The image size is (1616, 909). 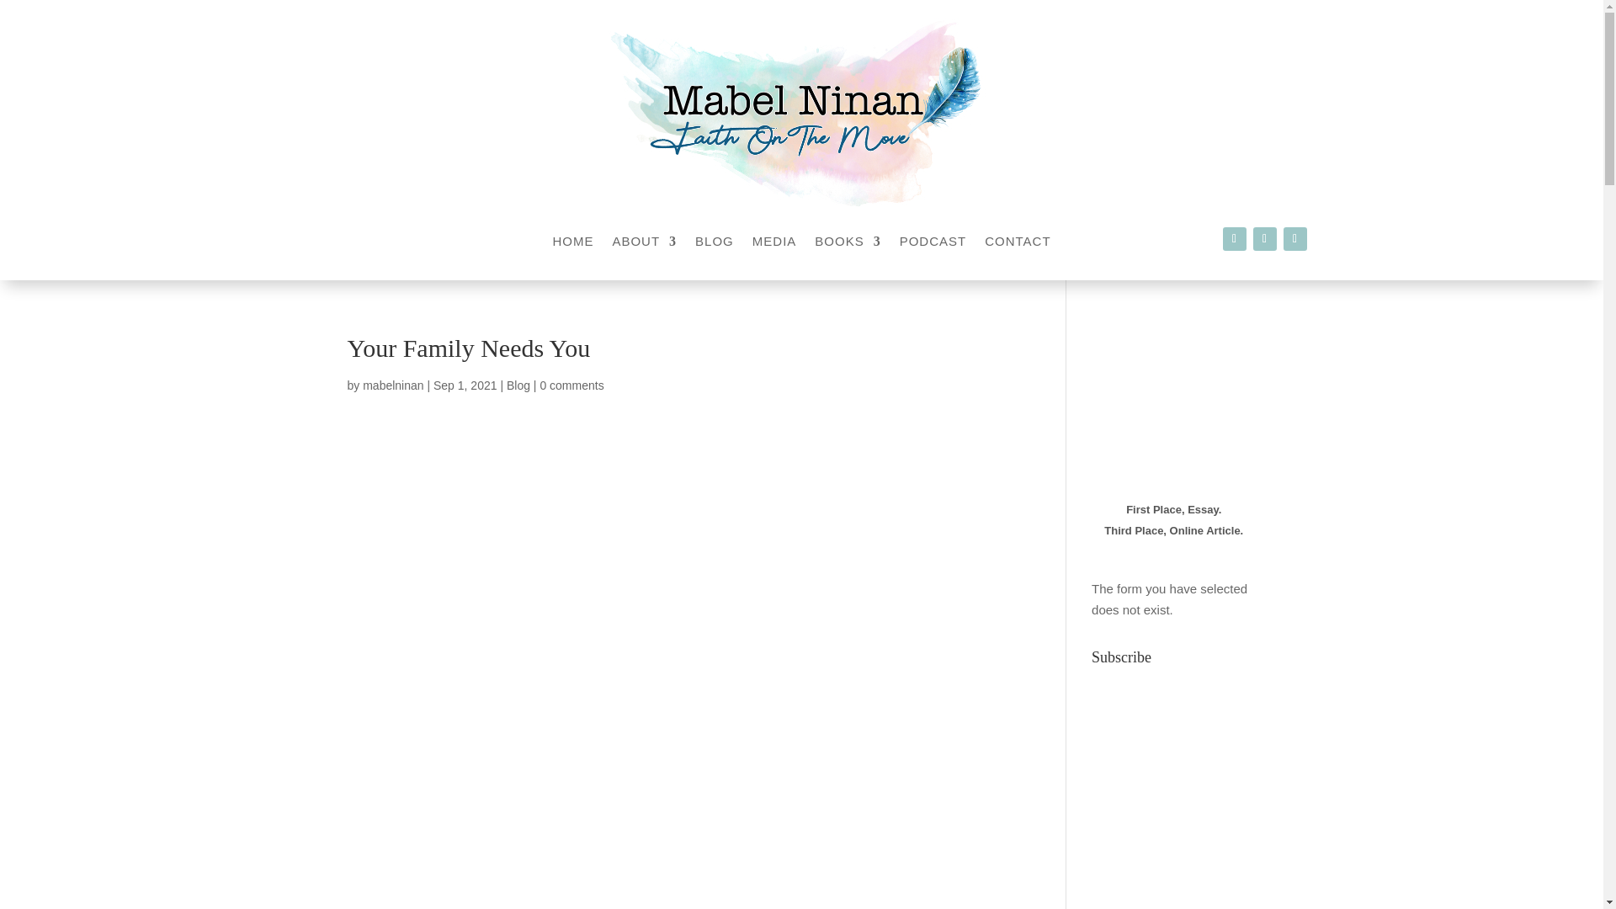 I want to click on Mabel-Ninan-logo final, so click(x=800, y=114).